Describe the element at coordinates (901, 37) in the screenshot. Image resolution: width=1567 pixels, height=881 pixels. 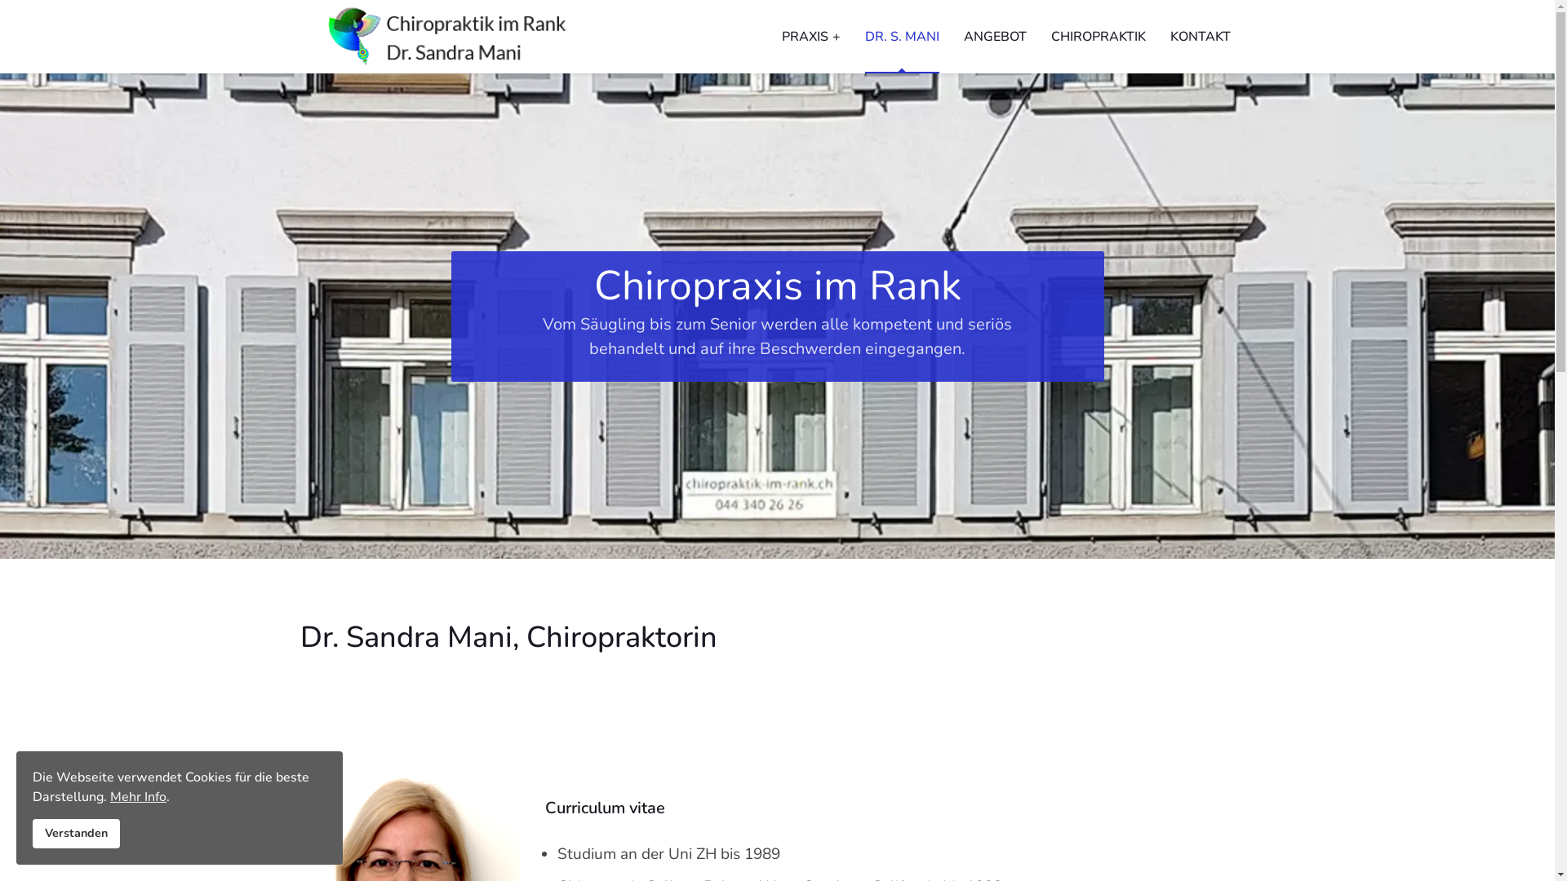
I see `DR. S. MANI` at that location.